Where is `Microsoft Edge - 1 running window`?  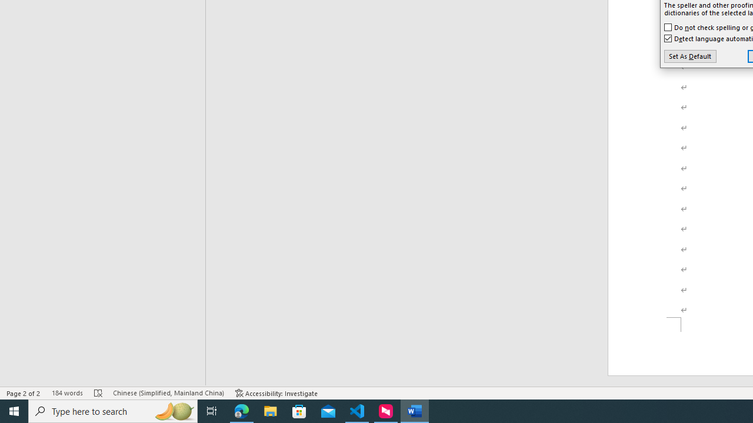 Microsoft Edge - 1 running window is located at coordinates (242, 411).